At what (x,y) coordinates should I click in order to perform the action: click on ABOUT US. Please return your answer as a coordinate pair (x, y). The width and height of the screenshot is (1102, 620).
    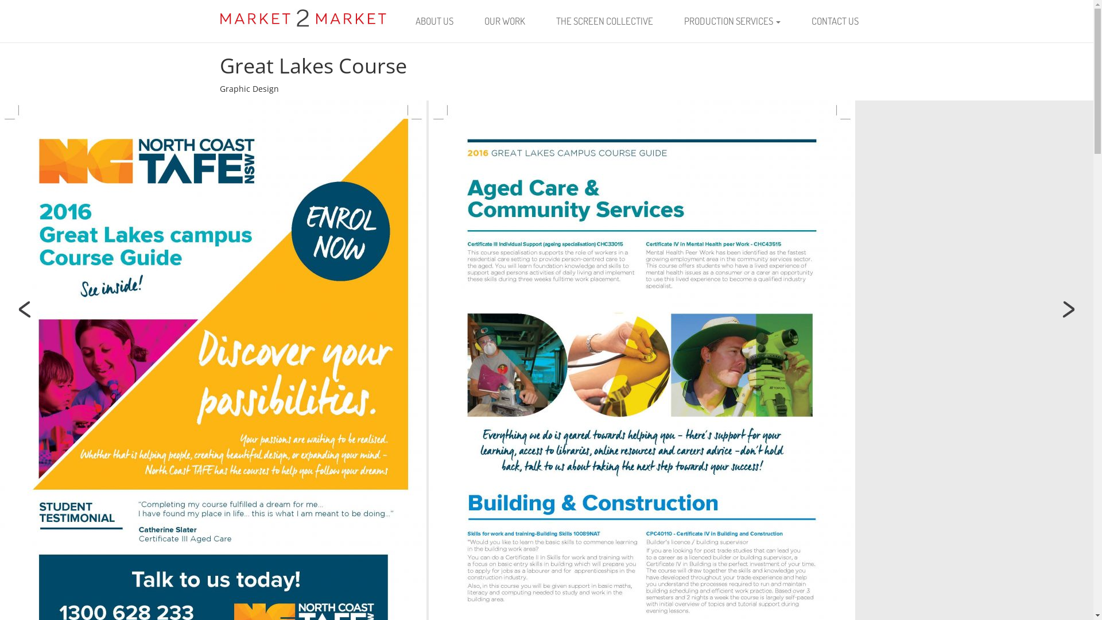
    Looking at the image, I should click on (434, 21).